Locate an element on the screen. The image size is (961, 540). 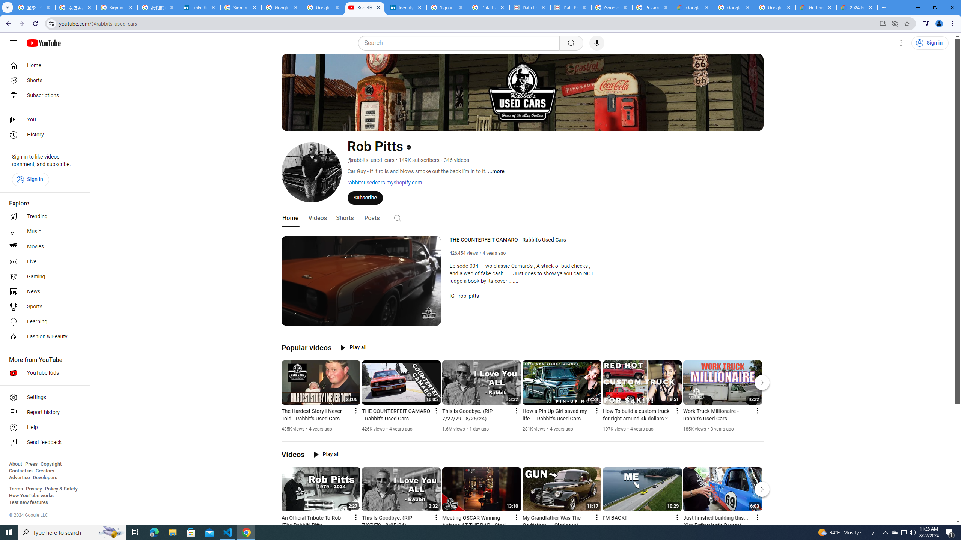
rabbitsusedcars.myshopify.com is located at coordinates (384, 182).